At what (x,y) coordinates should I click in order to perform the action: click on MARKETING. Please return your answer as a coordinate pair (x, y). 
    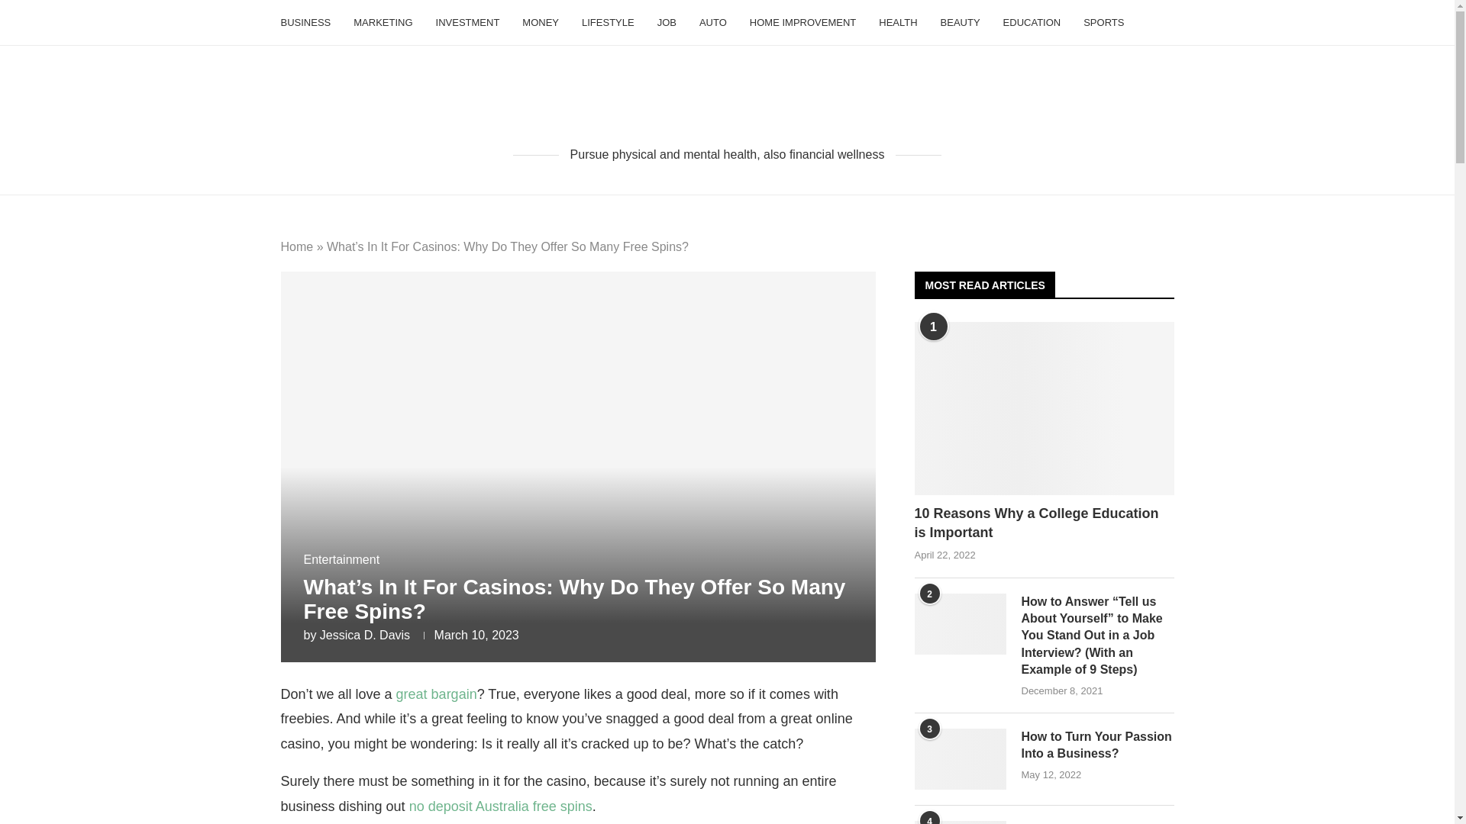
    Looking at the image, I should click on (382, 23).